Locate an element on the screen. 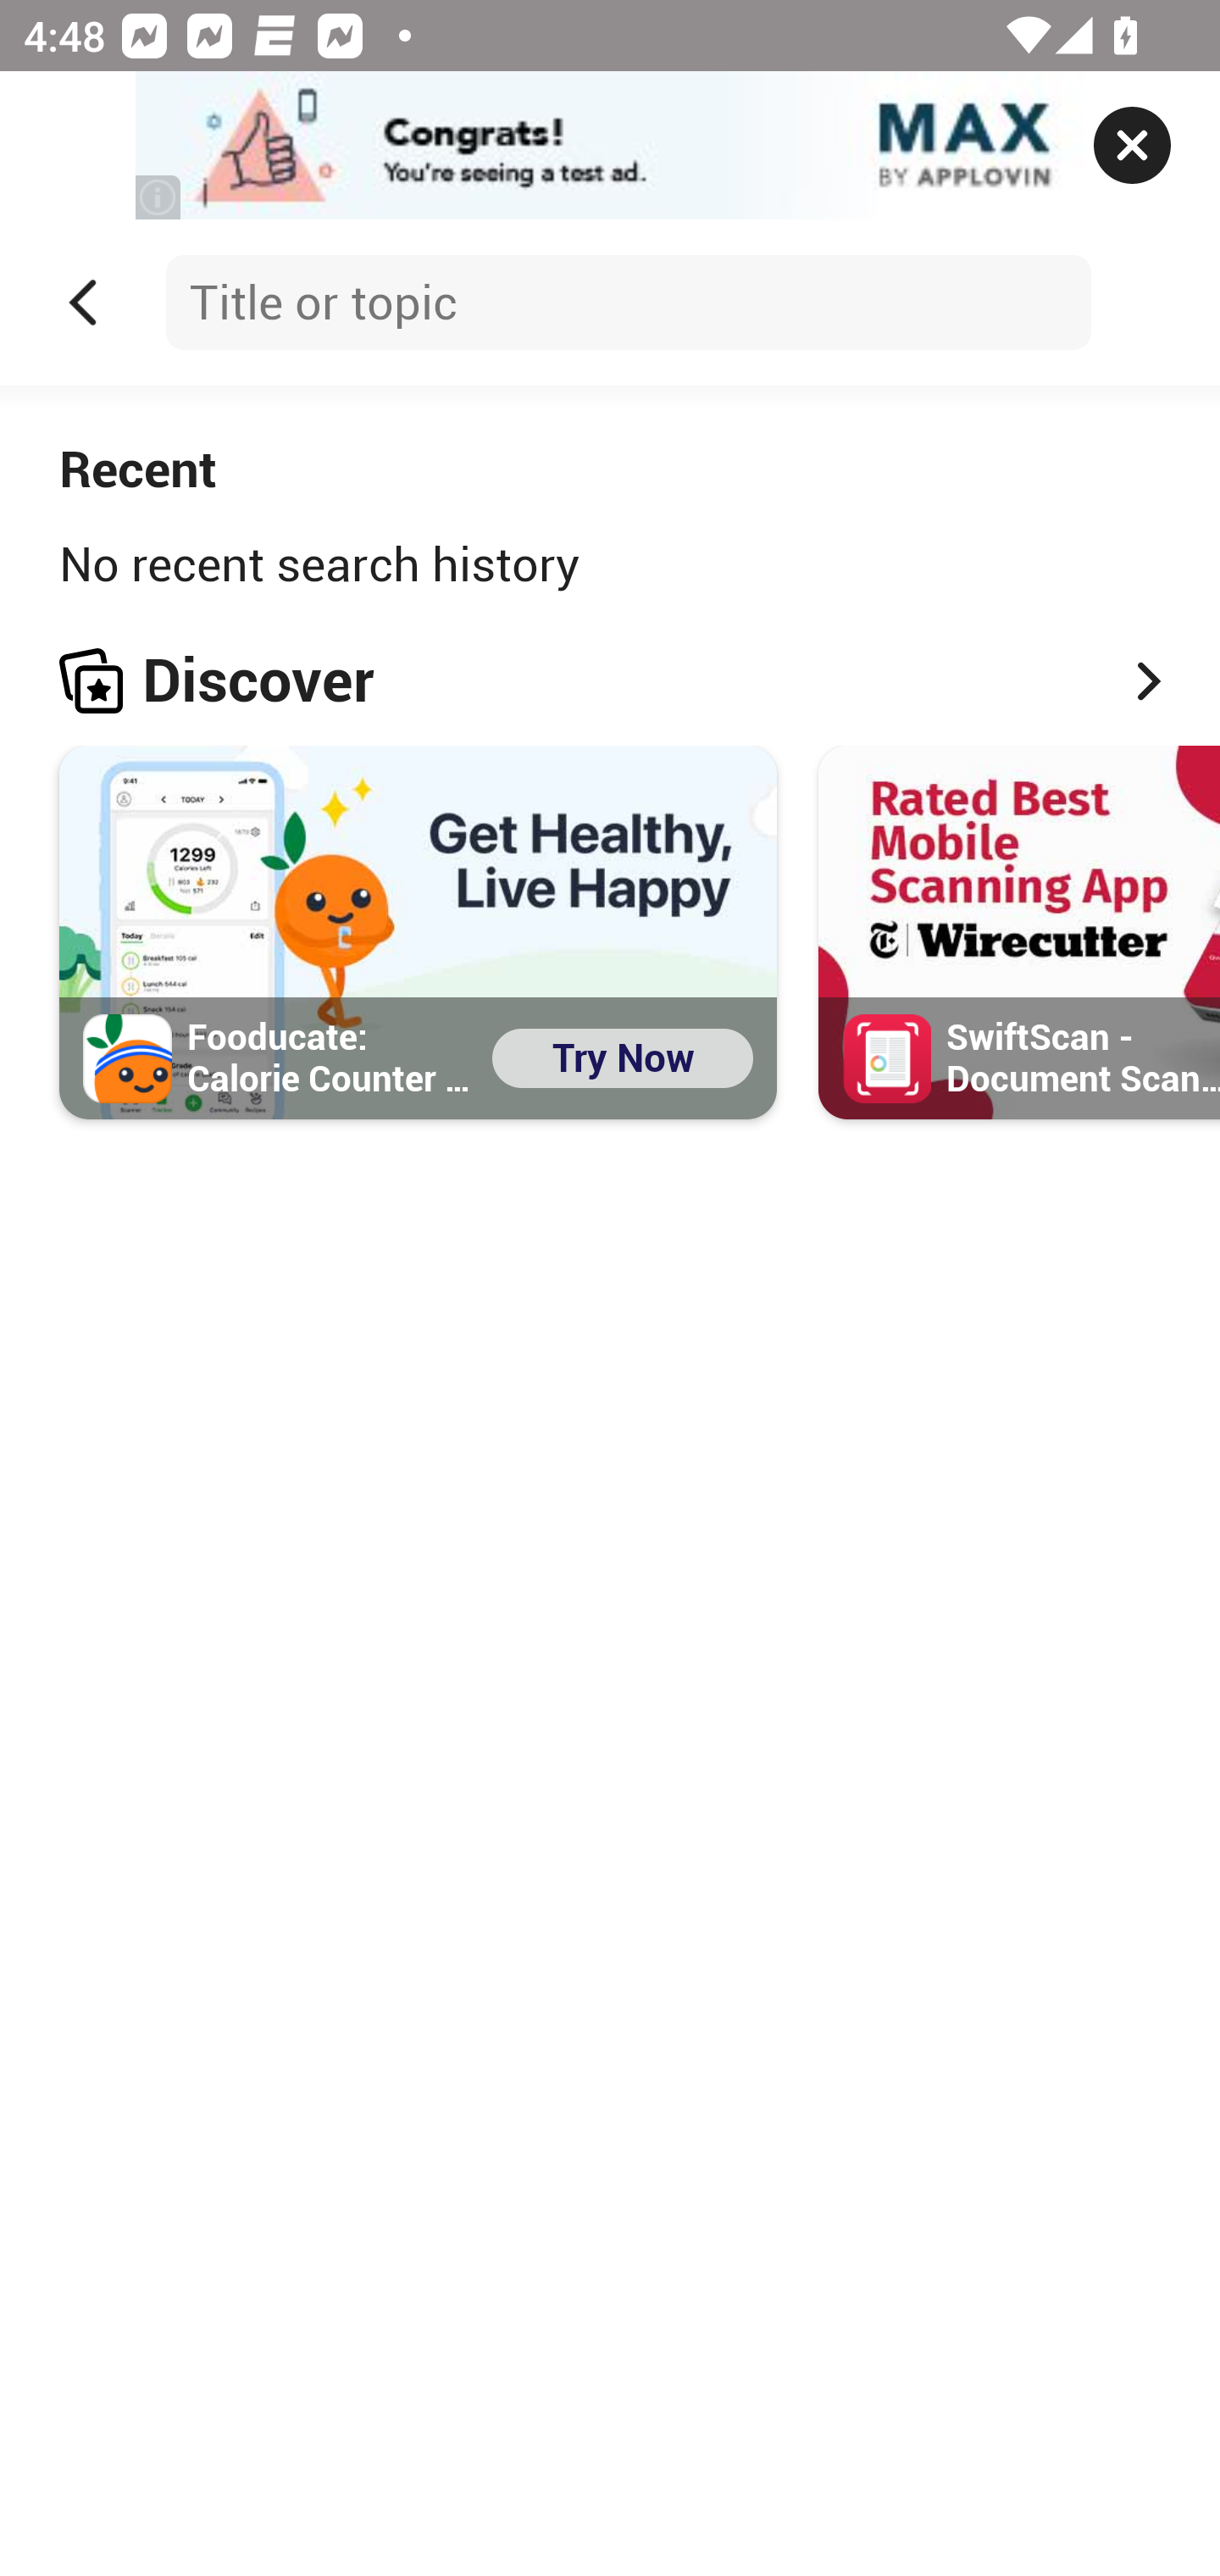 The image size is (1220, 2576). Discover is located at coordinates (610, 680).